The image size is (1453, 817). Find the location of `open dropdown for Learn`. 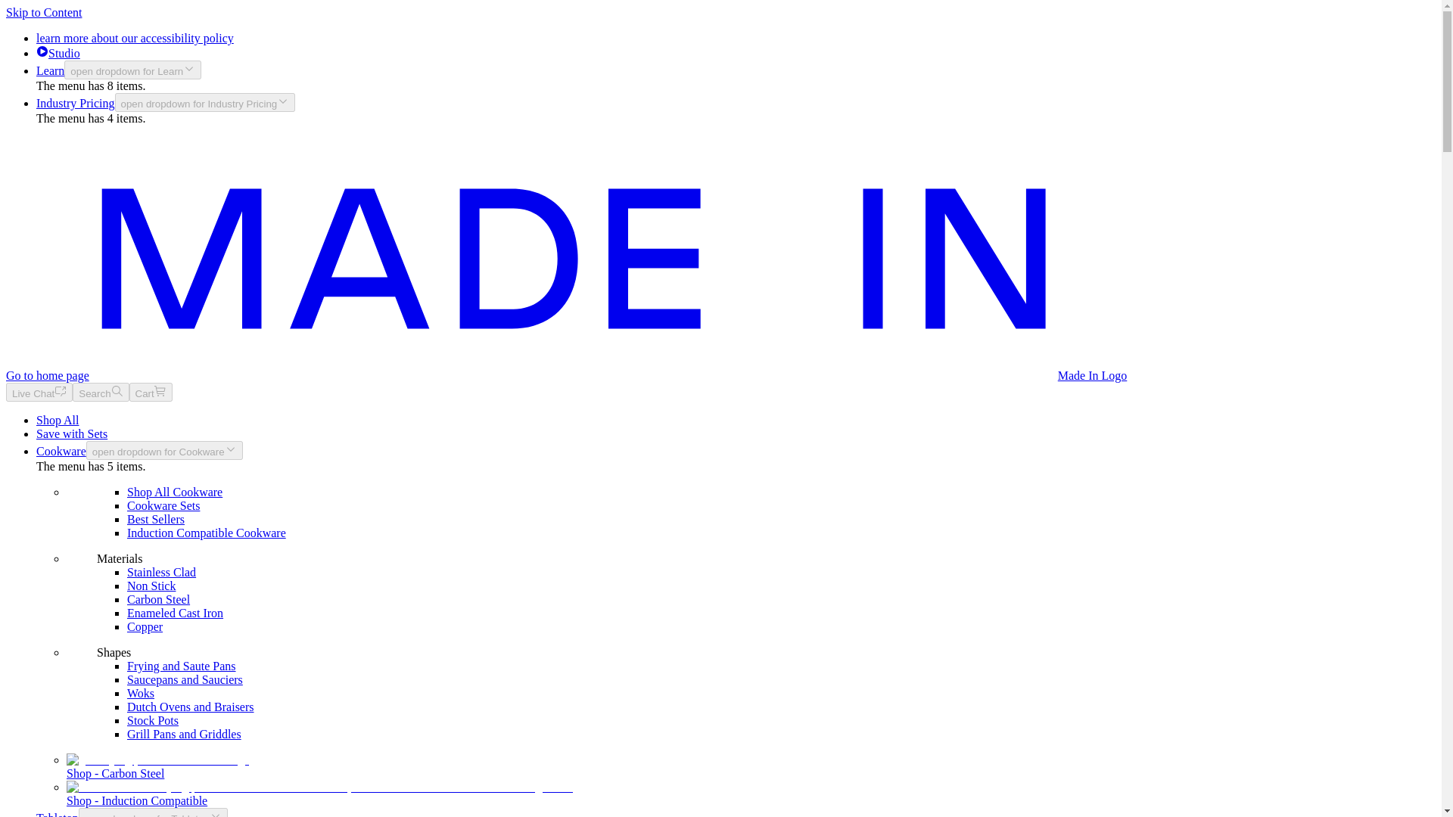

open dropdown for Learn is located at coordinates (132, 70).